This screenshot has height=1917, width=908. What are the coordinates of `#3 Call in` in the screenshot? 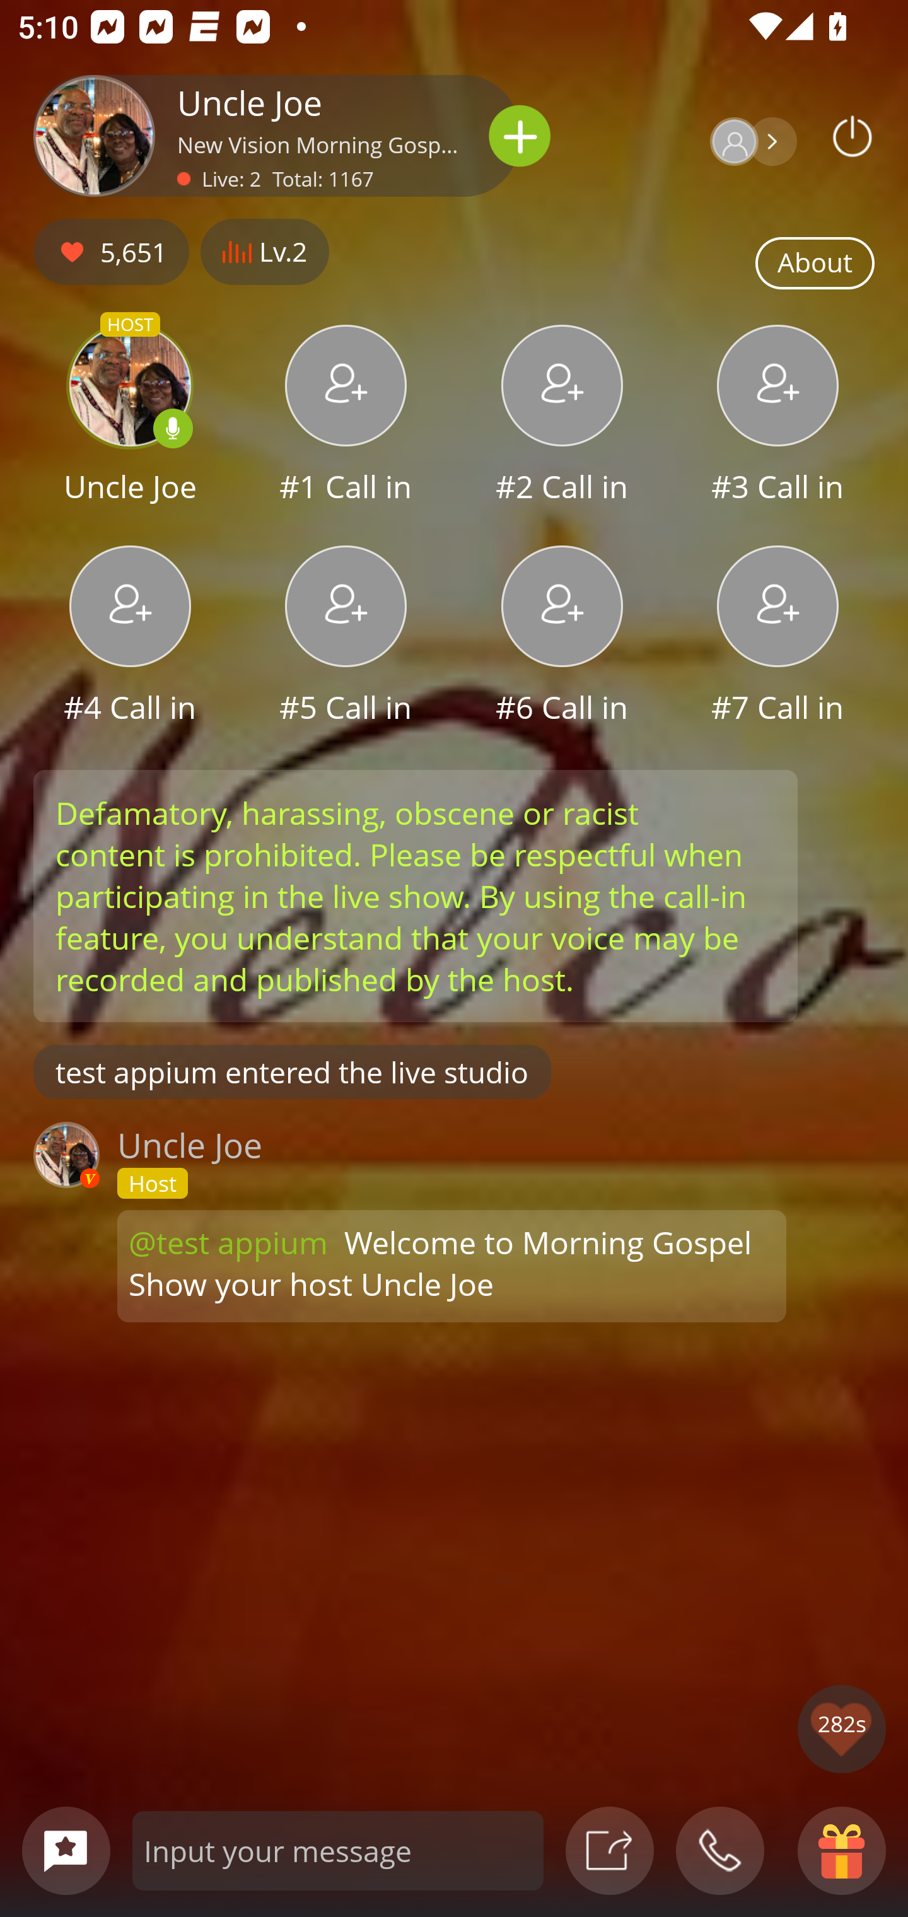 It's located at (778, 417).